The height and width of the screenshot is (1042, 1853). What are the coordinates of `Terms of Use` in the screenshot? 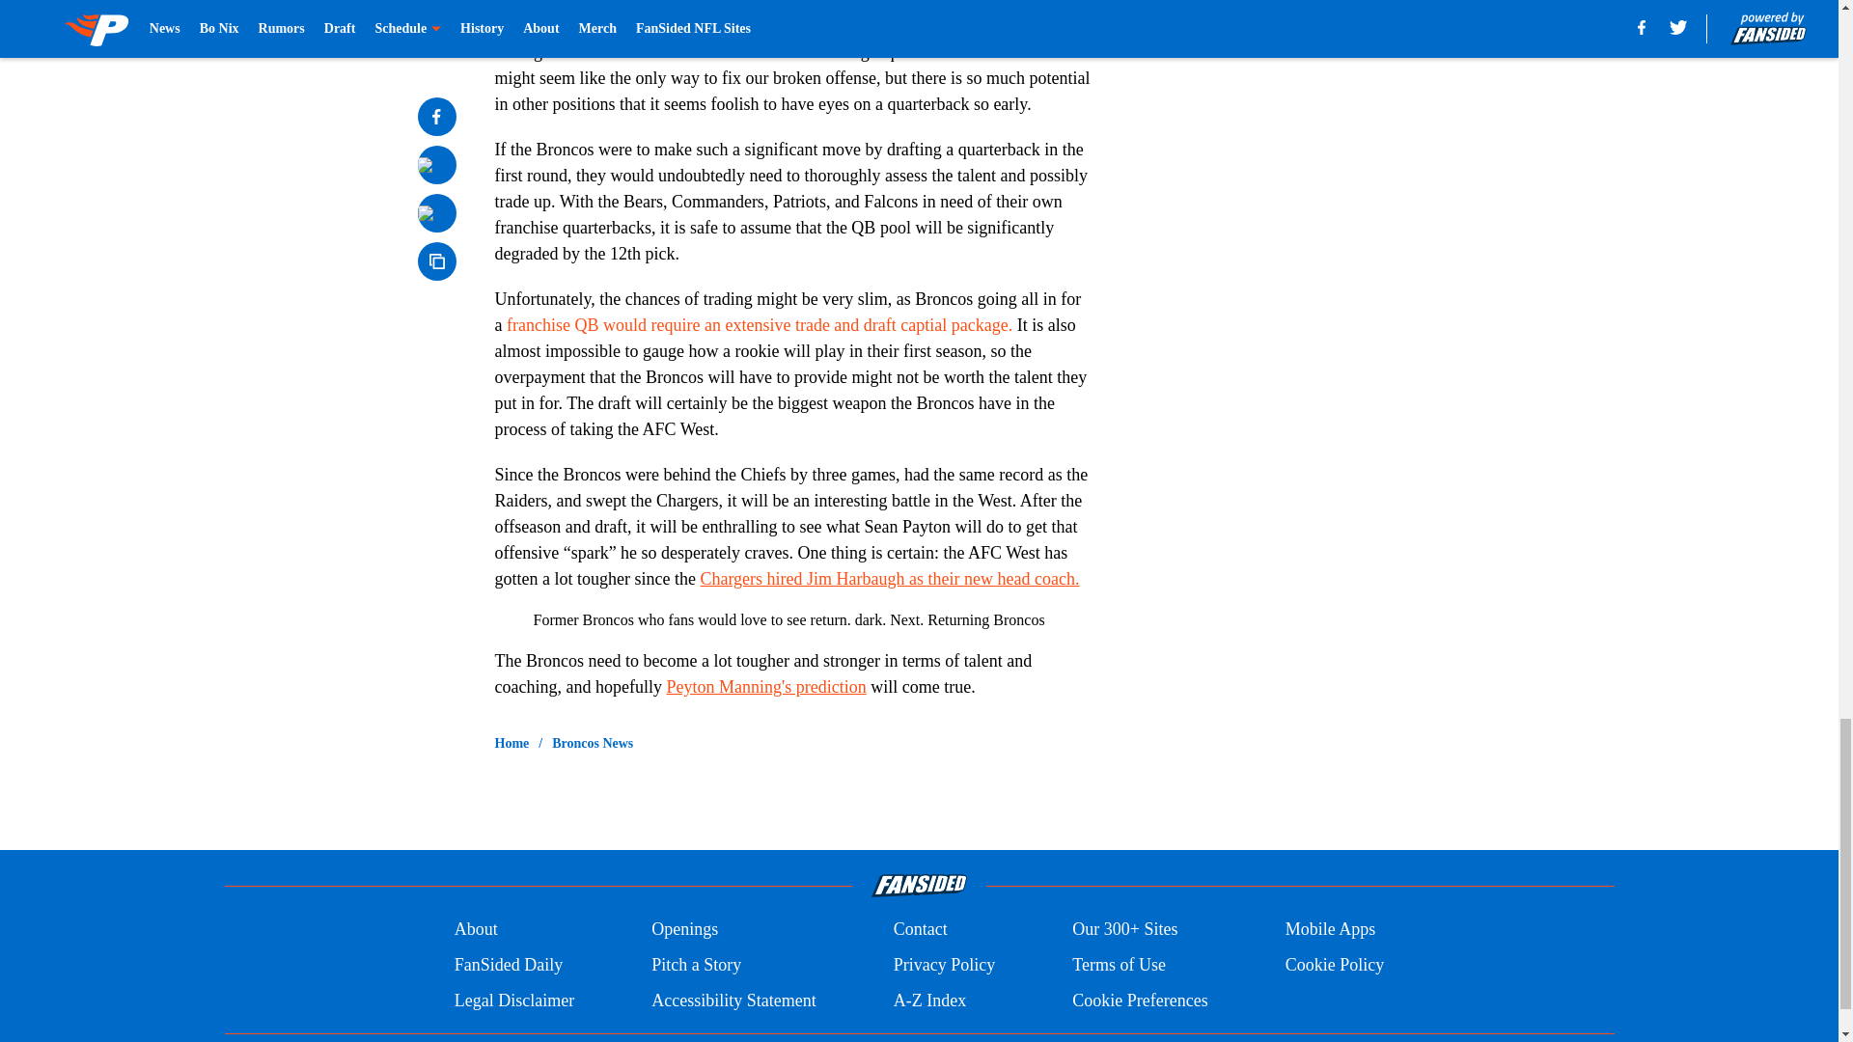 It's located at (1119, 965).